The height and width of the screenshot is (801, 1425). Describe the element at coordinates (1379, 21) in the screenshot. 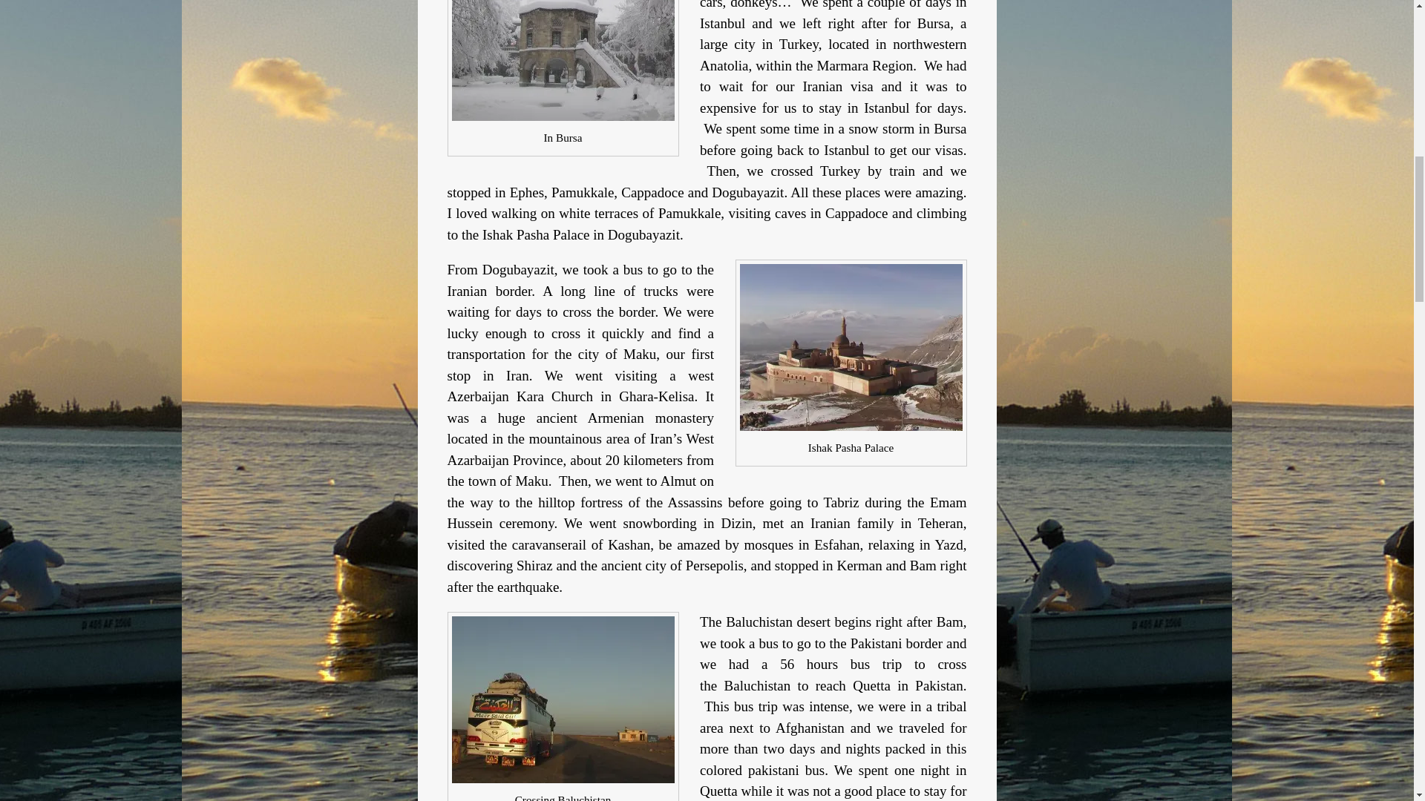

I see `Follow` at that location.